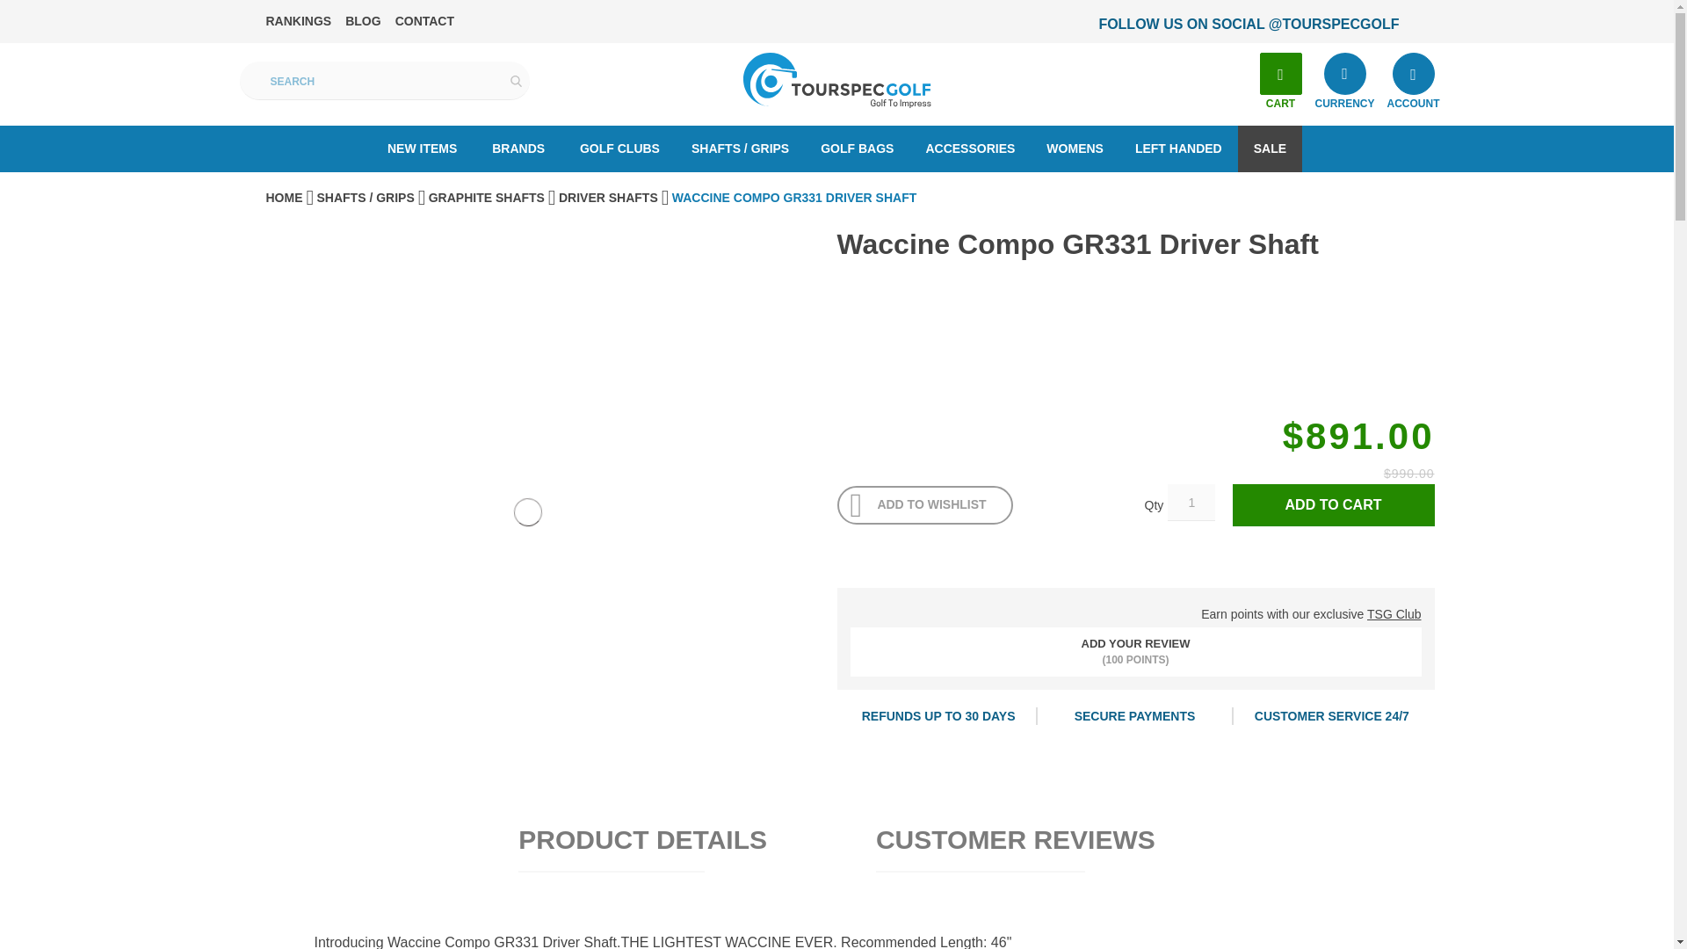 This screenshot has width=1687, height=949. What do you see at coordinates (836, 81) in the screenshot?
I see `Tourspecgolf - Golf to Impress` at bounding box center [836, 81].